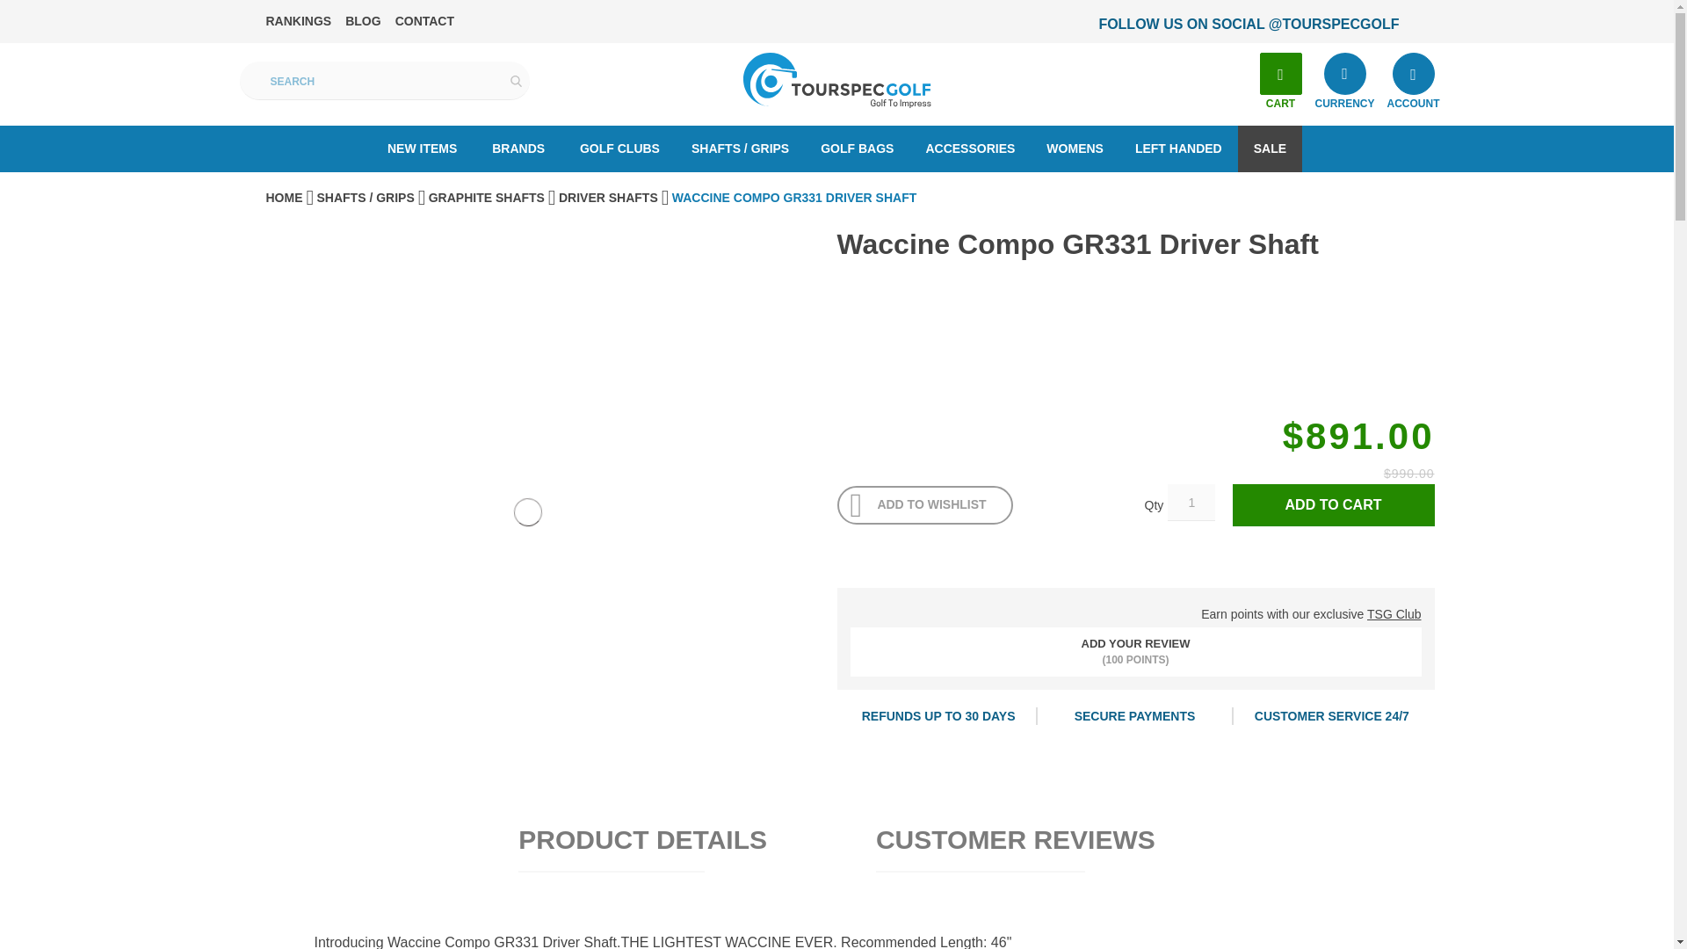 This screenshot has width=1687, height=949. What do you see at coordinates (836, 81) in the screenshot?
I see `Tourspecgolf - Golf to Impress` at bounding box center [836, 81].